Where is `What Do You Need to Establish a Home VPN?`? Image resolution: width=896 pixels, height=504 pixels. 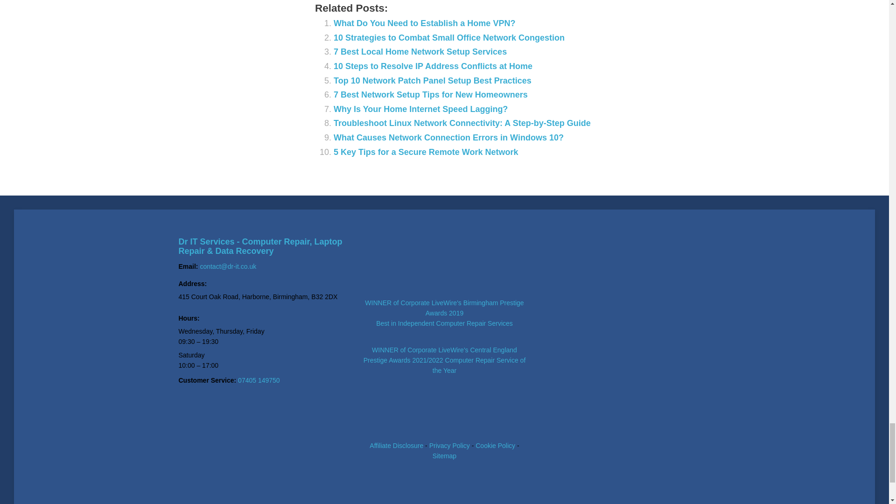
What Do You Need to Establish a Home VPN? is located at coordinates (424, 23).